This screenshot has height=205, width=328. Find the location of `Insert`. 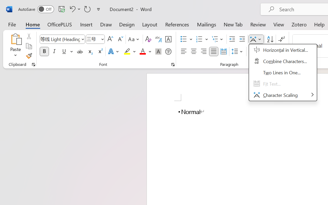

Insert is located at coordinates (87, 24).